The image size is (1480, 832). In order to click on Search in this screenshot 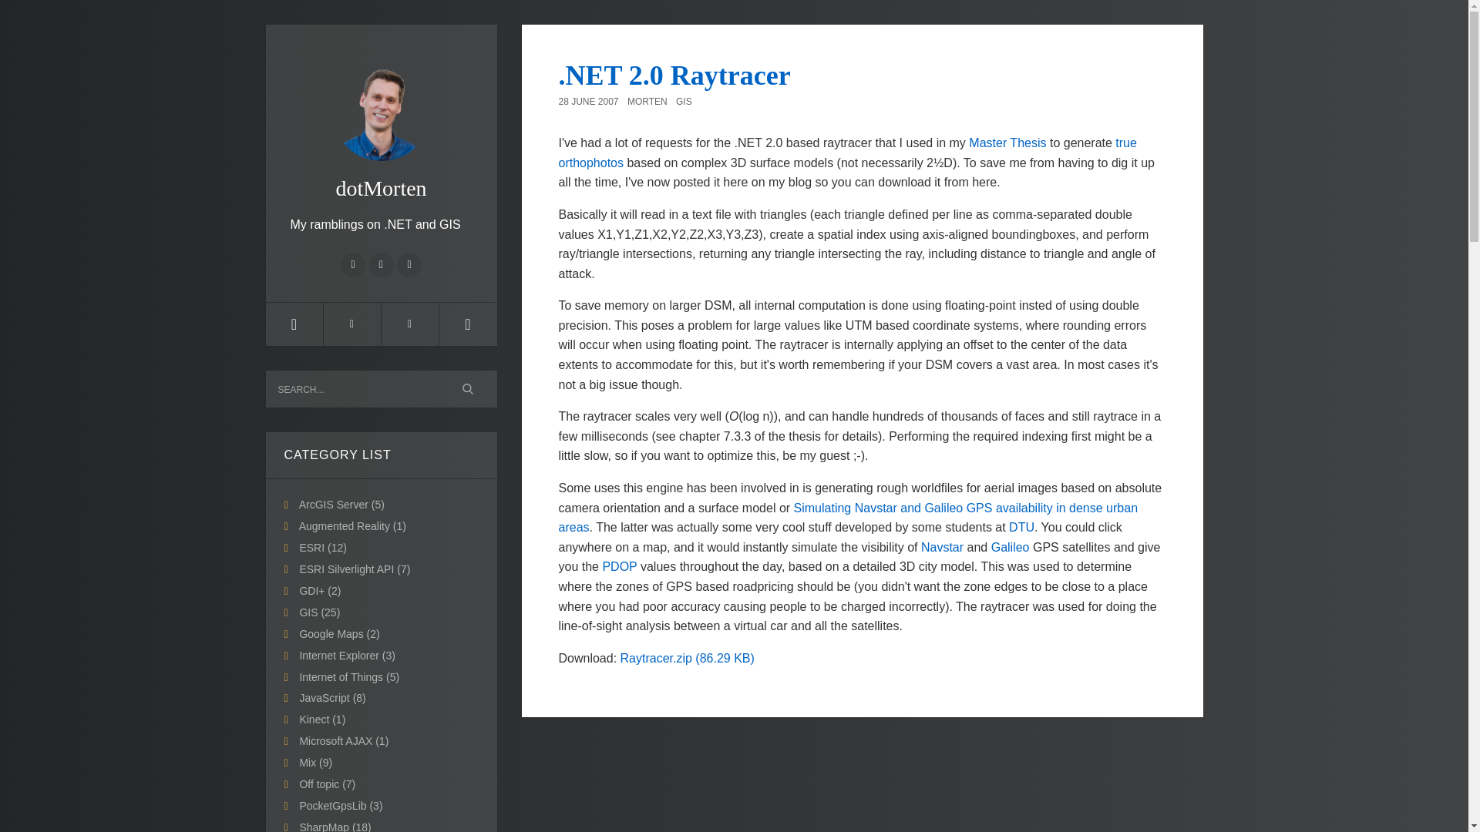, I will do `click(469, 388)`.